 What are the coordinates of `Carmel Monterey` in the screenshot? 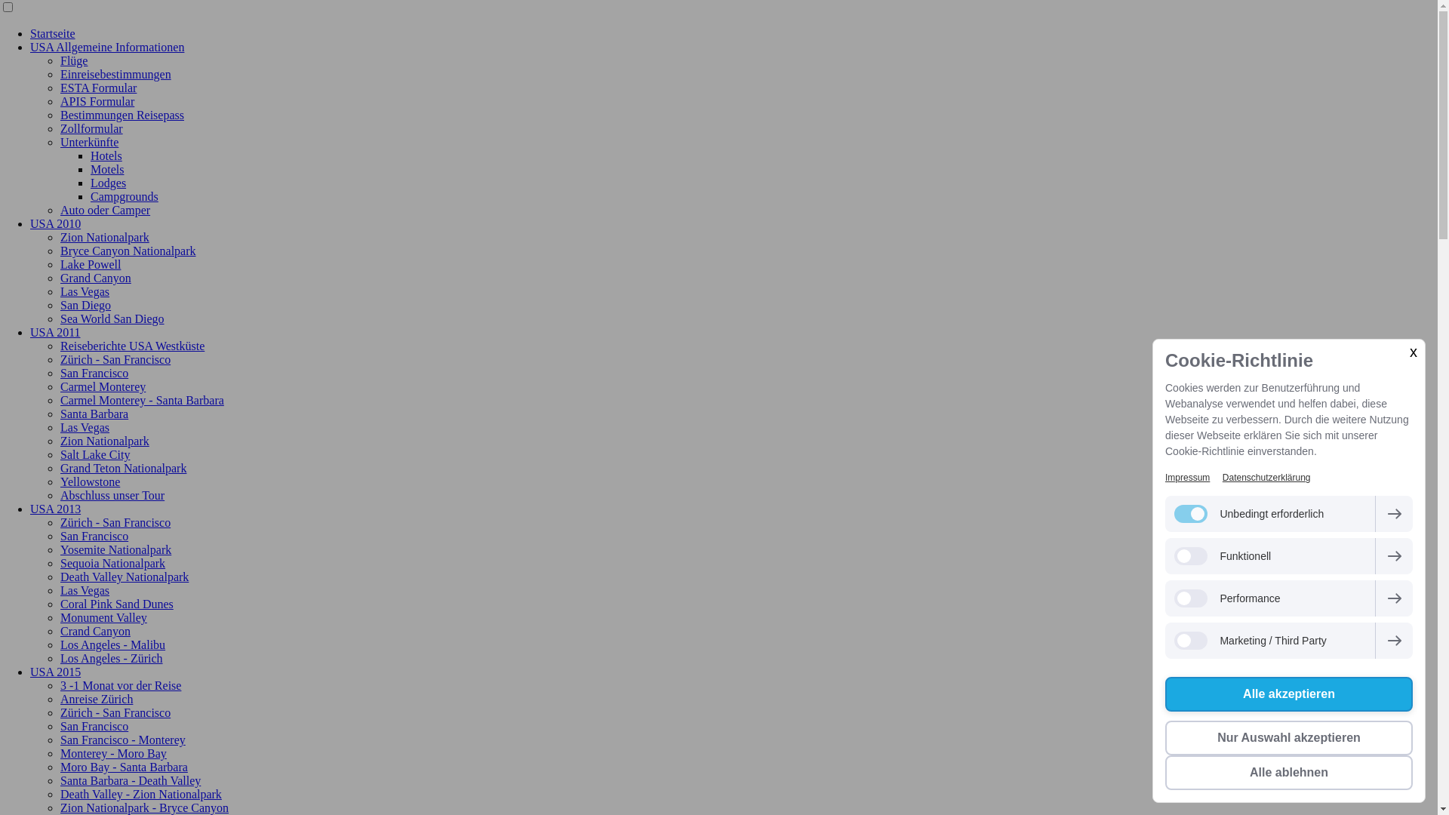 It's located at (103, 386).